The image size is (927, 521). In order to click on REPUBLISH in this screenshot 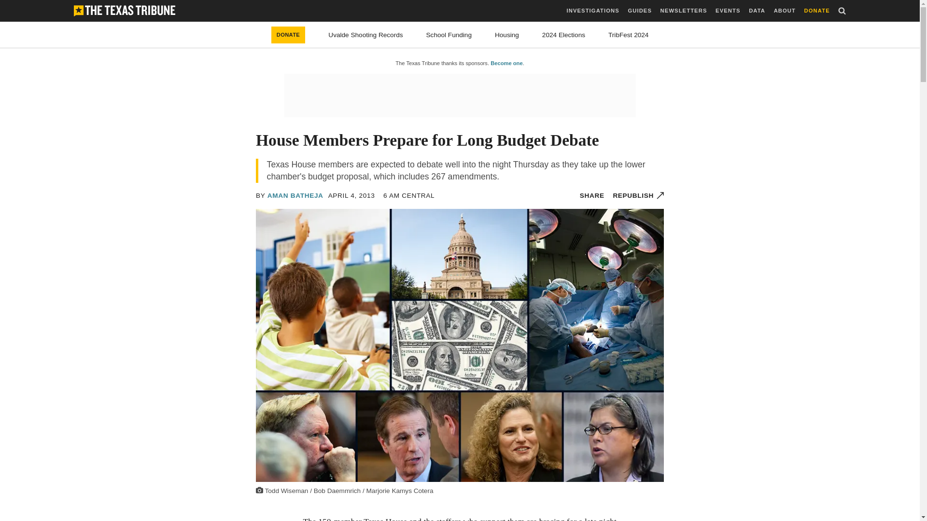, I will do `click(638, 195)`.